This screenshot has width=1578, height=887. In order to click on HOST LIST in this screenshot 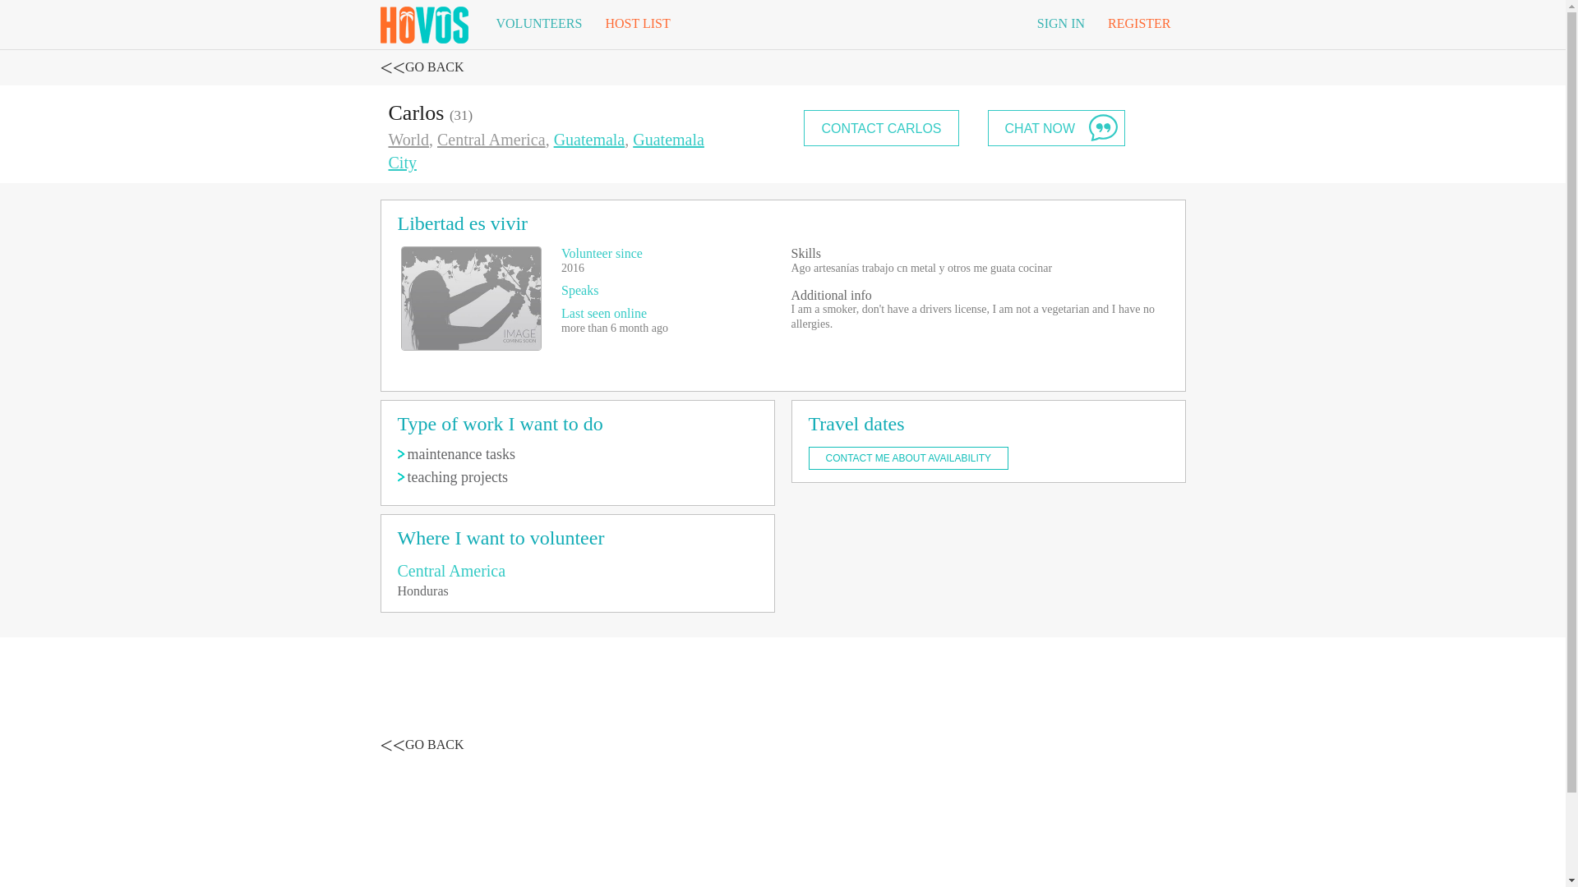, I will do `click(637, 24)`.